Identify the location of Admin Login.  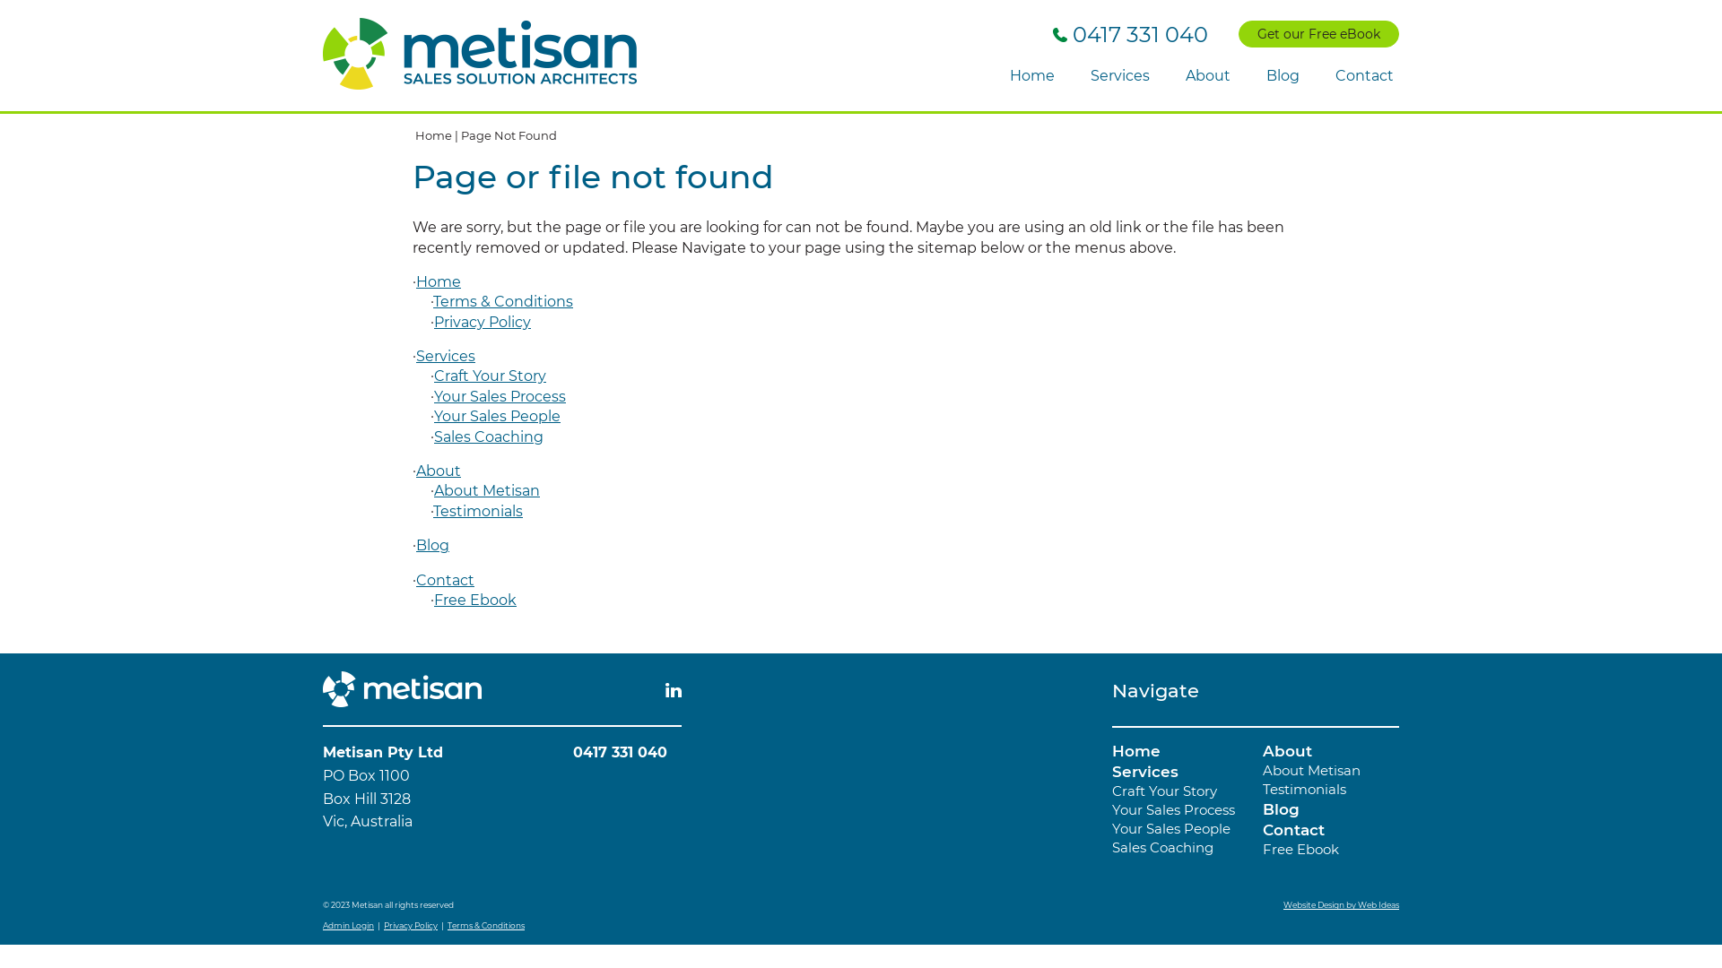
(348, 925).